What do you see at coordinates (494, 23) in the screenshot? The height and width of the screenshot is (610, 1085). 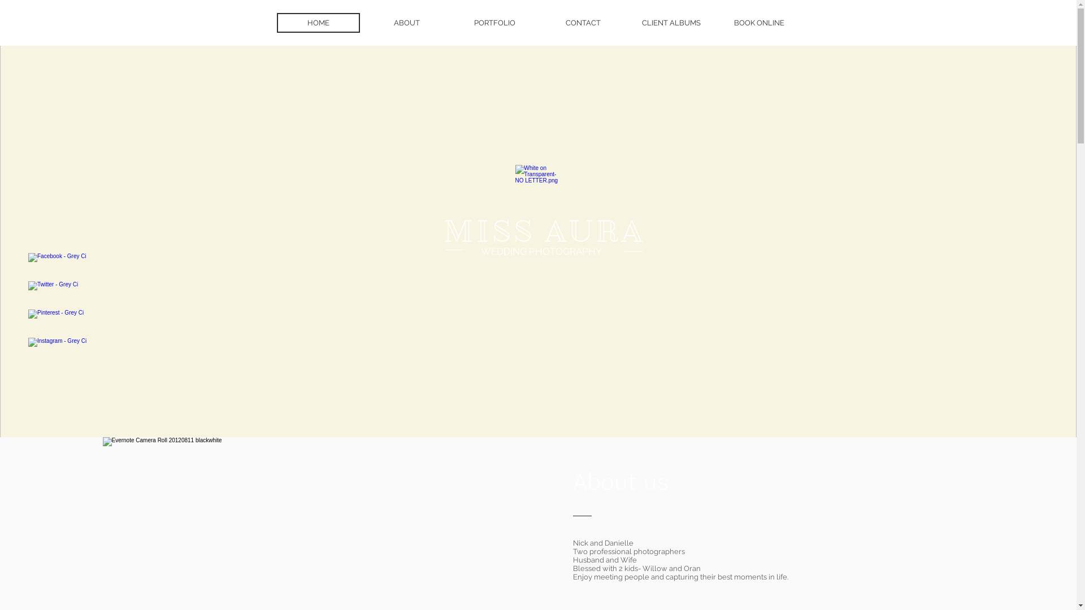 I see `PORTFOLIO` at bounding box center [494, 23].